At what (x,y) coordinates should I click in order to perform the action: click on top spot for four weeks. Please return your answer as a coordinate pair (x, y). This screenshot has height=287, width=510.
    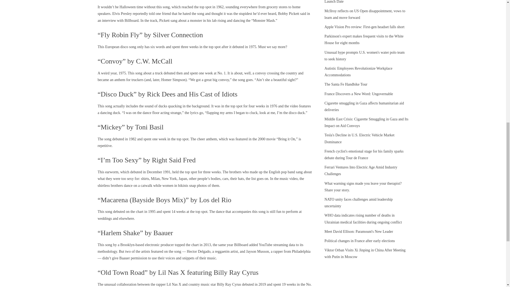
    Looking at the image, I should click on (248, 106).